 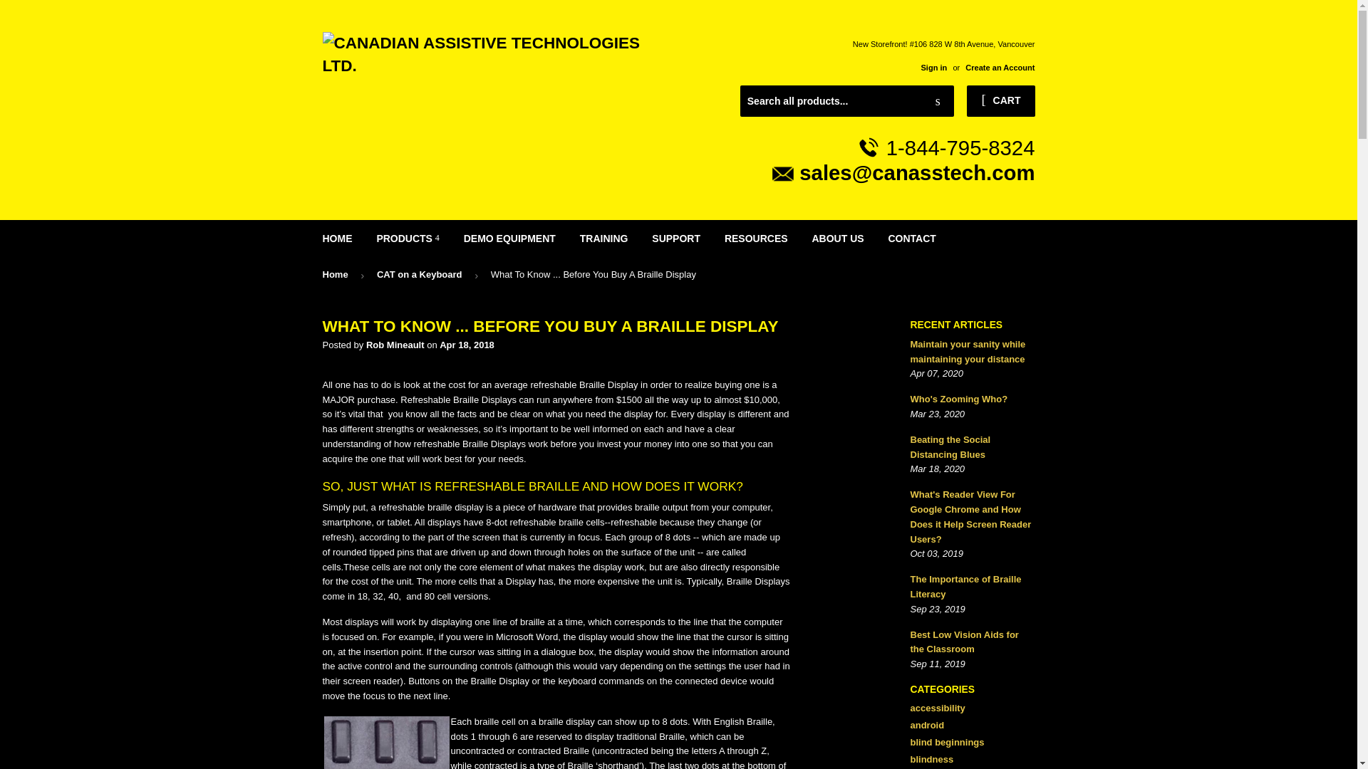 What do you see at coordinates (933, 67) in the screenshot?
I see `Sign in` at bounding box center [933, 67].